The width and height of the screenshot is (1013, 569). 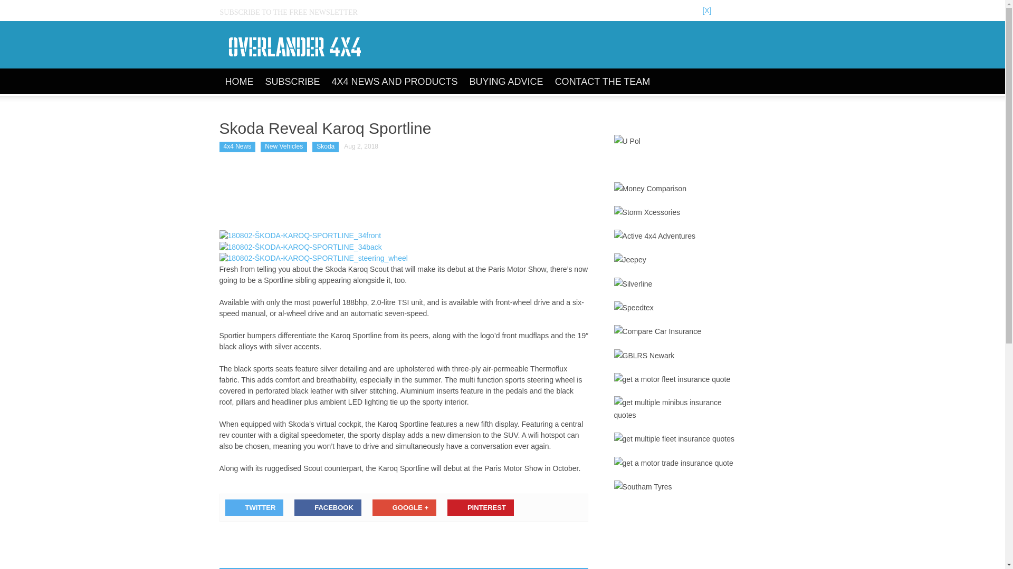 What do you see at coordinates (655, 236) in the screenshot?
I see `Active 4x4 Adventures` at bounding box center [655, 236].